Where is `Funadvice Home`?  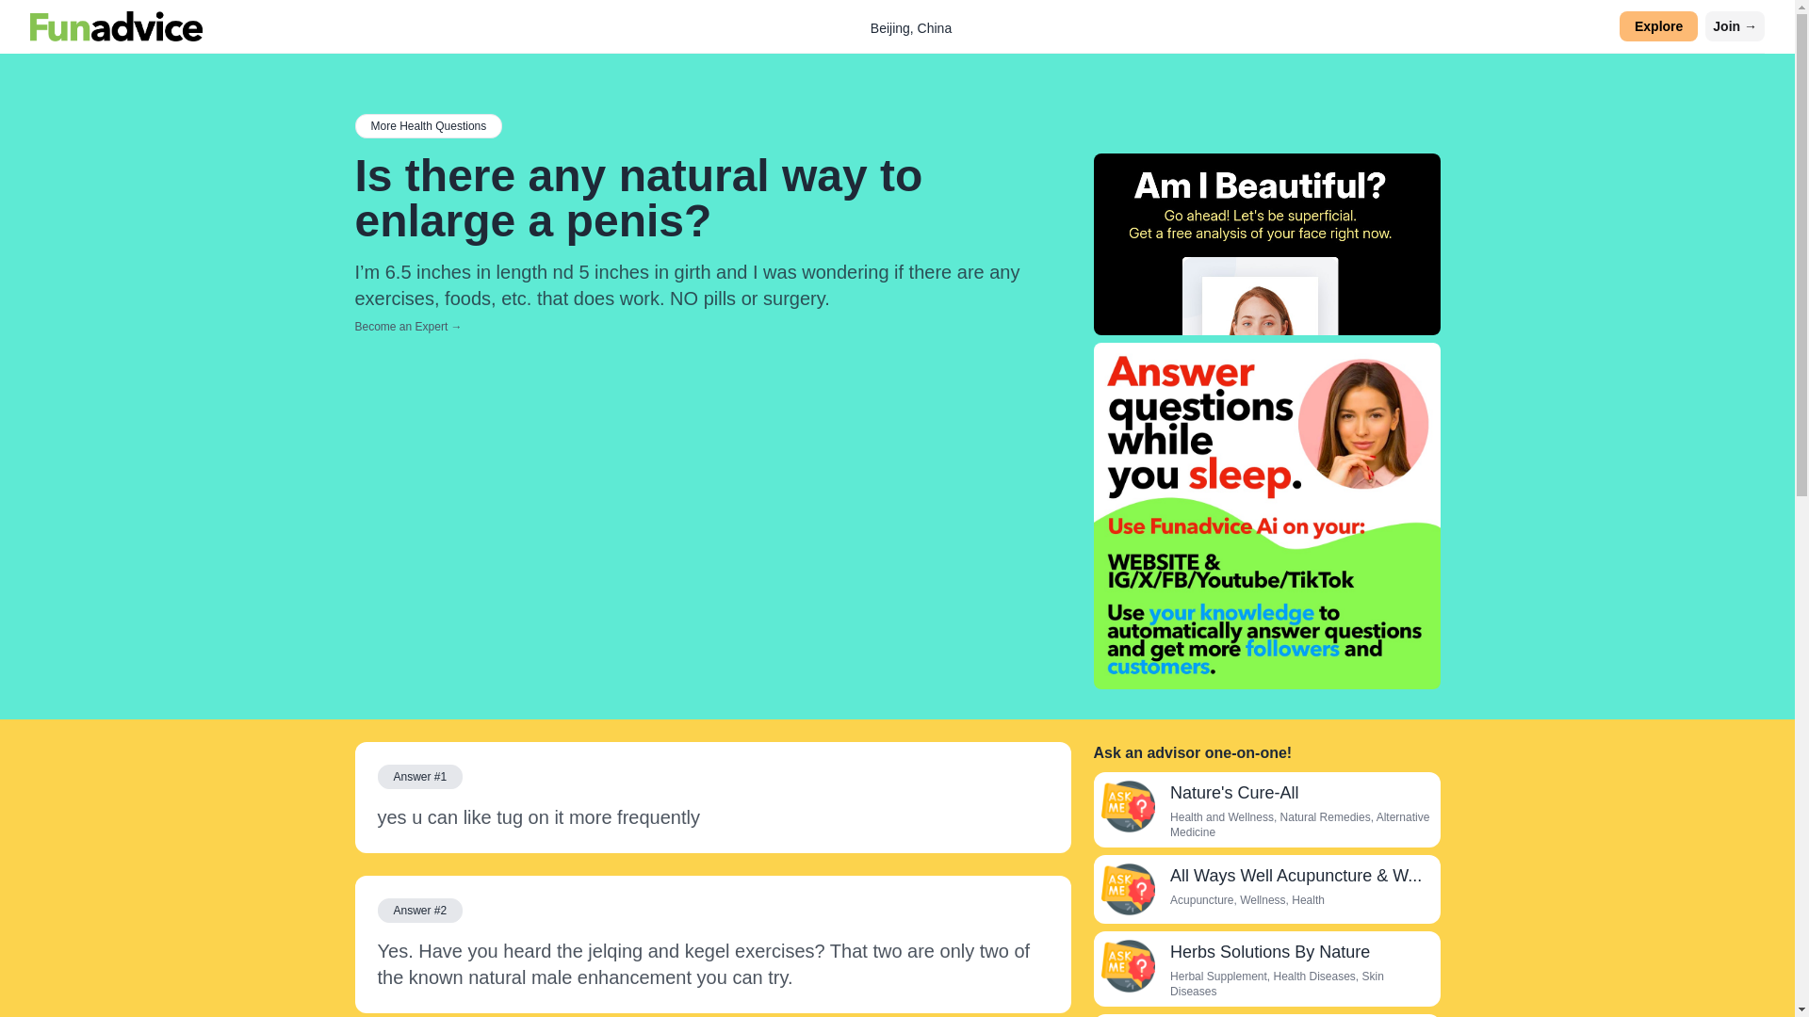
Funadvice Home is located at coordinates (117, 26).